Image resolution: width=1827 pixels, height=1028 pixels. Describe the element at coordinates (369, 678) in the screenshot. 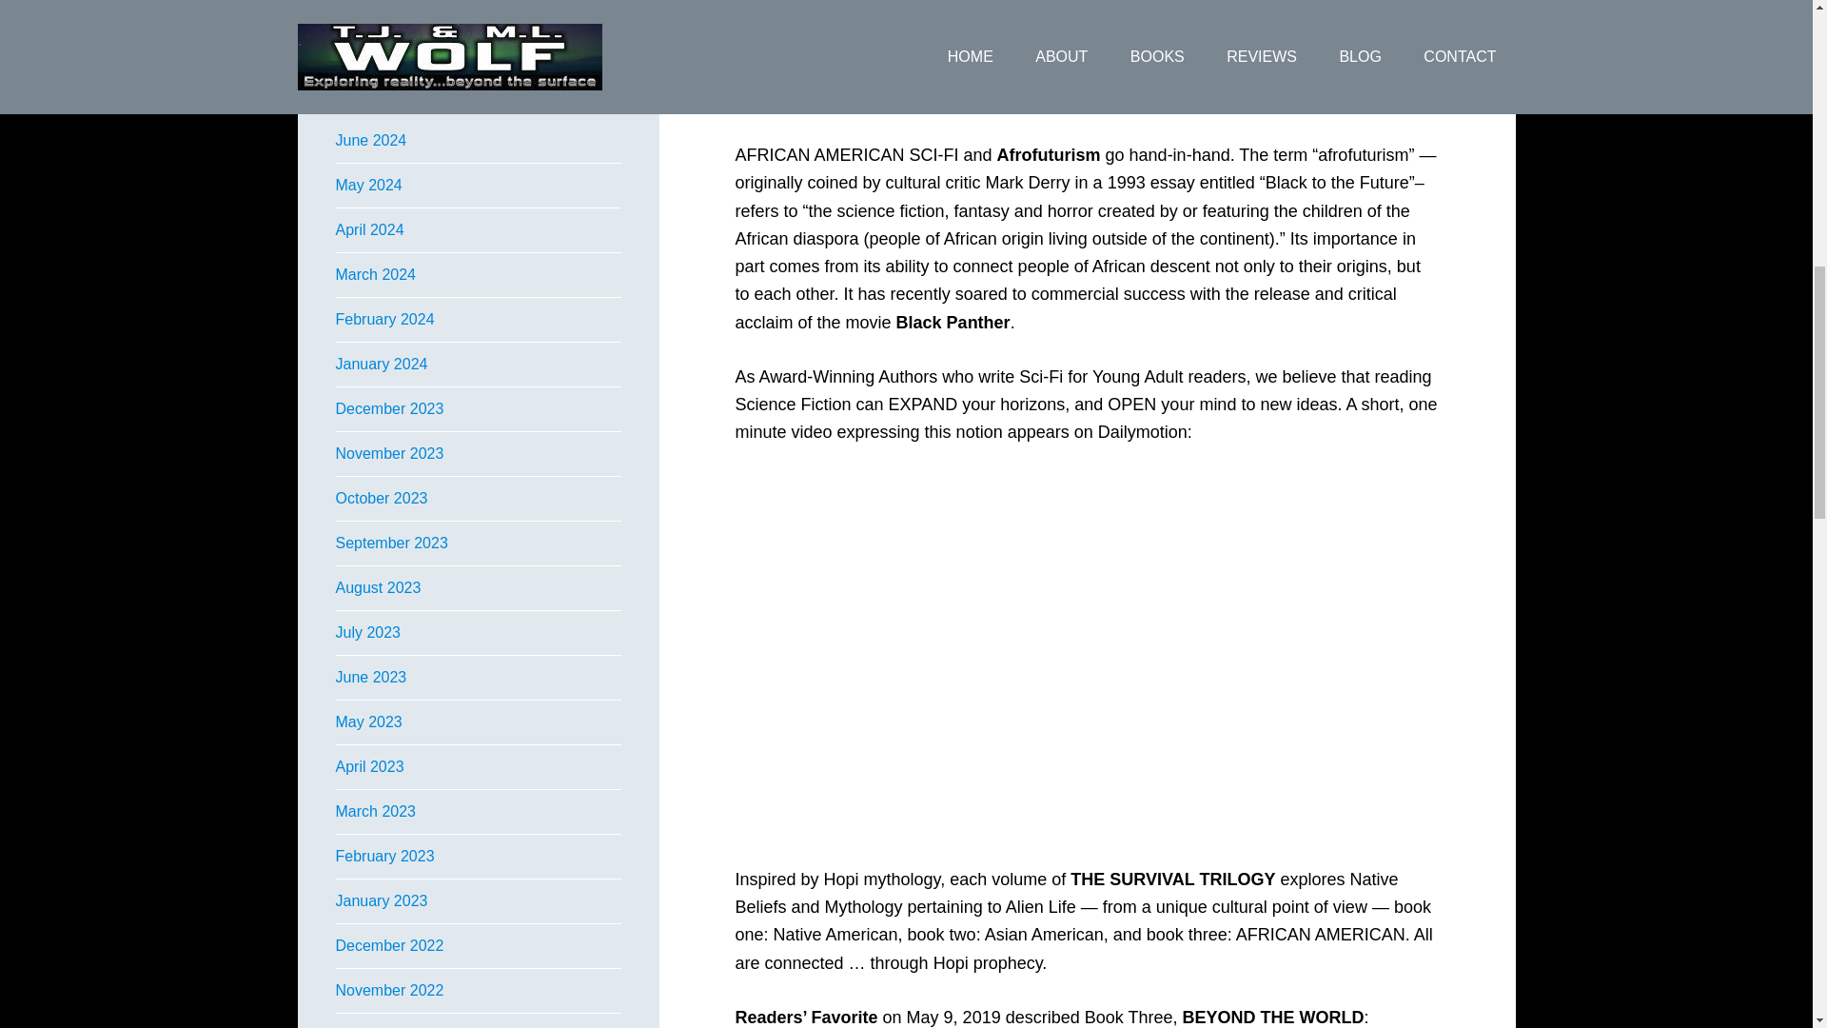

I see `June 2023` at that location.